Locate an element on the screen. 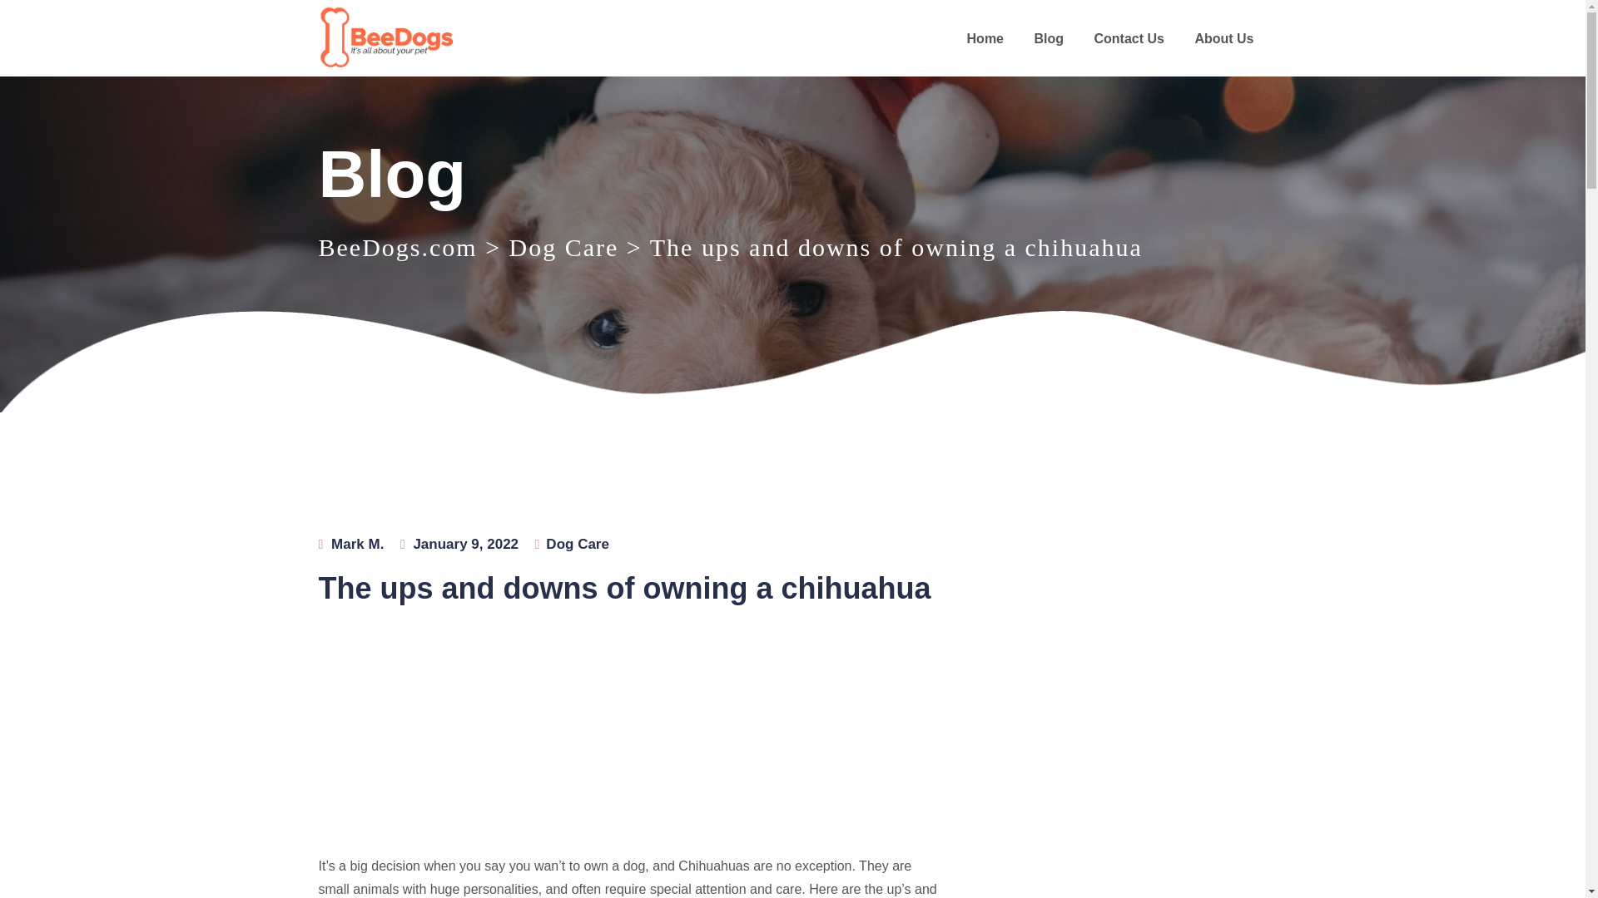  Blog is located at coordinates (1049, 38).